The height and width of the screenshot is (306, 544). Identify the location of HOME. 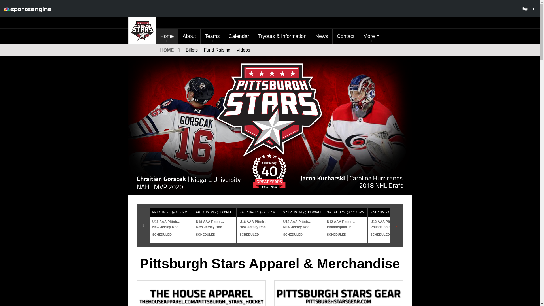
(169, 50).